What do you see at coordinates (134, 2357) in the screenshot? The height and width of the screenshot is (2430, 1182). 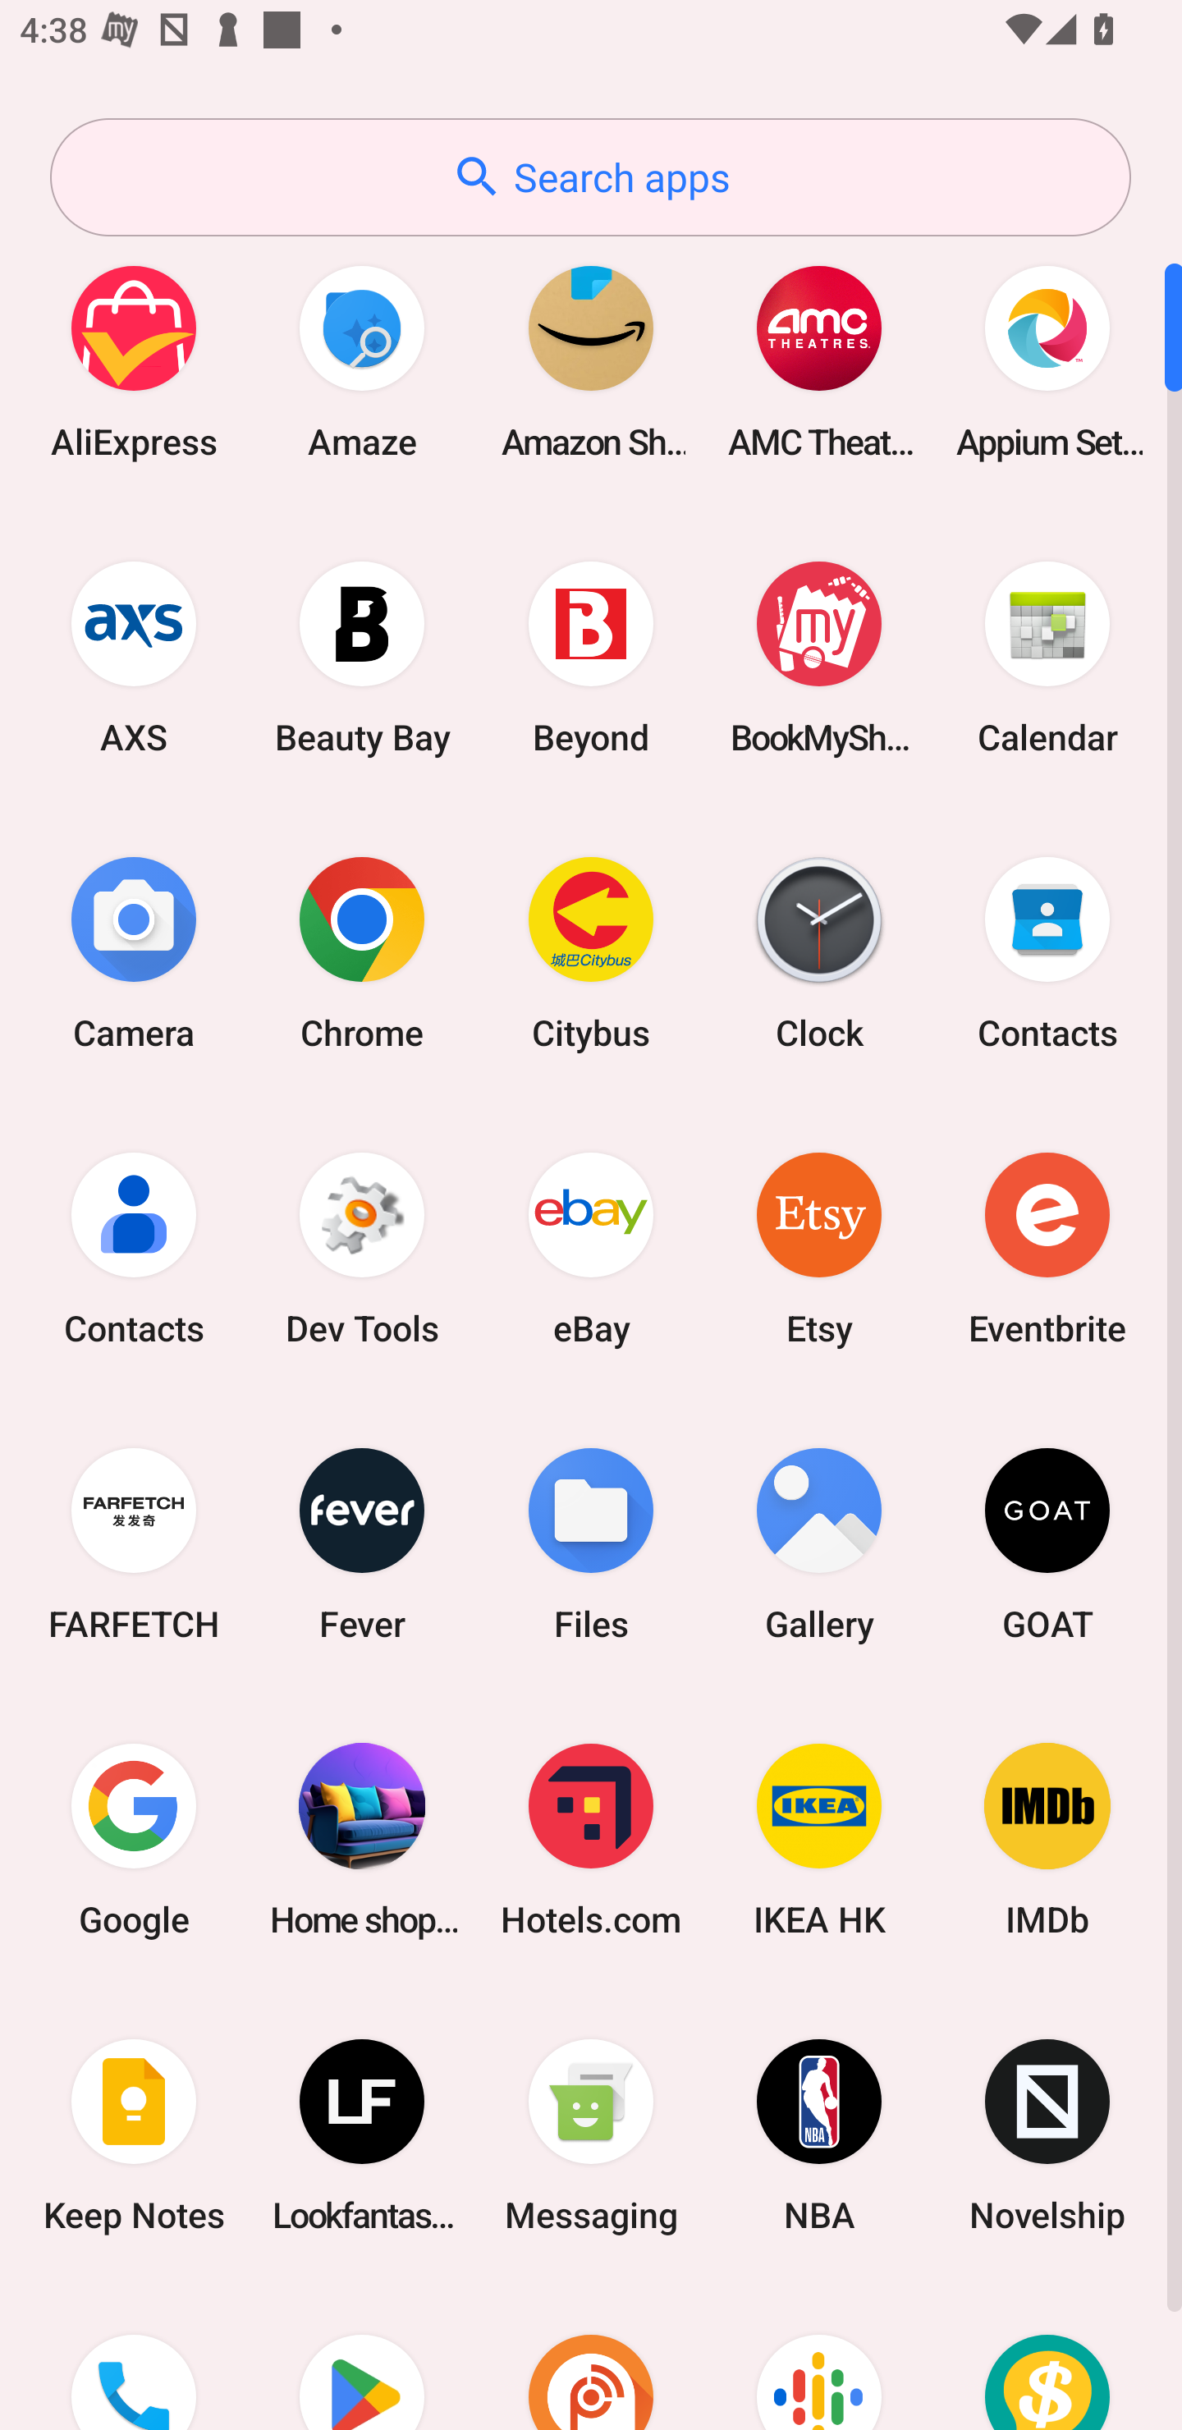 I see `Phone` at bounding box center [134, 2357].